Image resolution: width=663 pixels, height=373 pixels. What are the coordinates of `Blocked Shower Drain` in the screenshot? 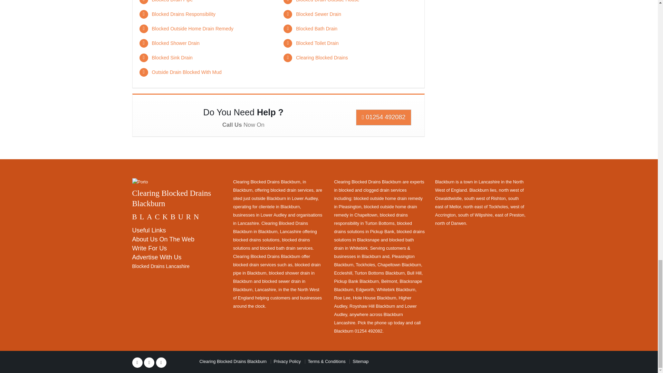 It's located at (176, 43).